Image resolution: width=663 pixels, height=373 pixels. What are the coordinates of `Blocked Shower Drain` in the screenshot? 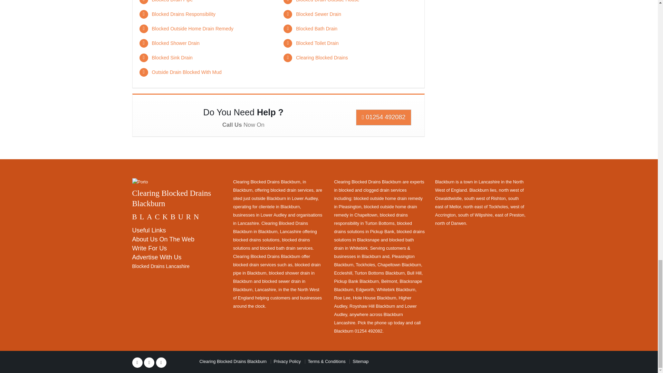 It's located at (176, 43).